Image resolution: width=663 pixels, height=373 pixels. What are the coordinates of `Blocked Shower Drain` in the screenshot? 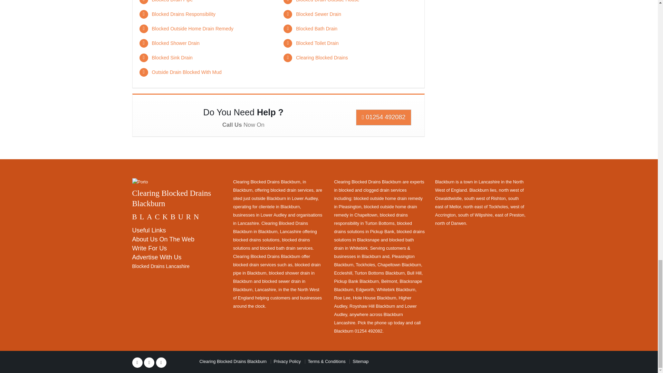 It's located at (176, 43).